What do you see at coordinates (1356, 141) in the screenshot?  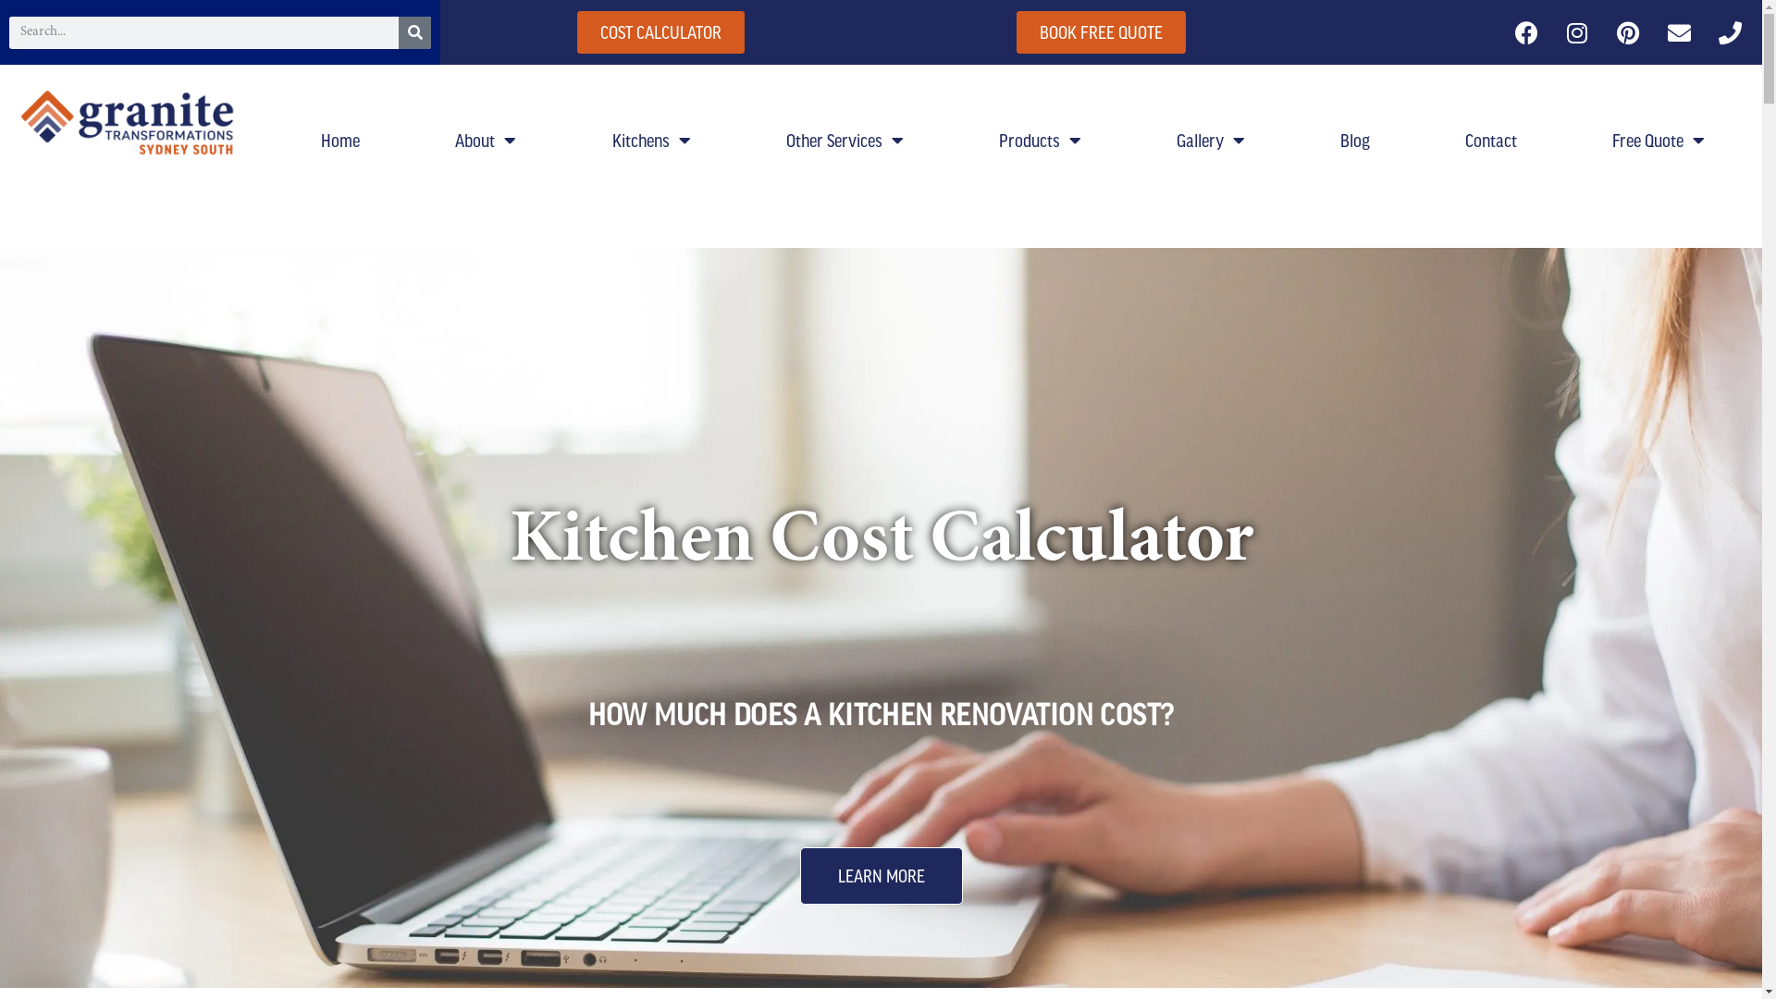 I see `Blog` at bounding box center [1356, 141].